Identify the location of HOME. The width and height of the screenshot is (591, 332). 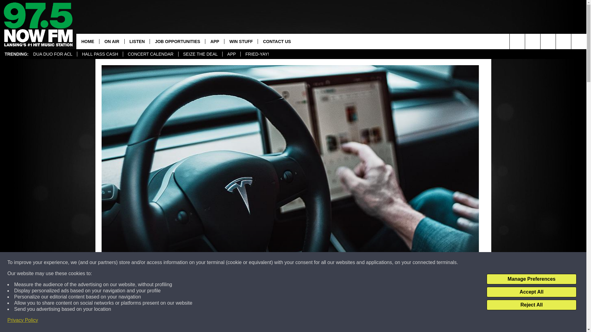
(87, 41).